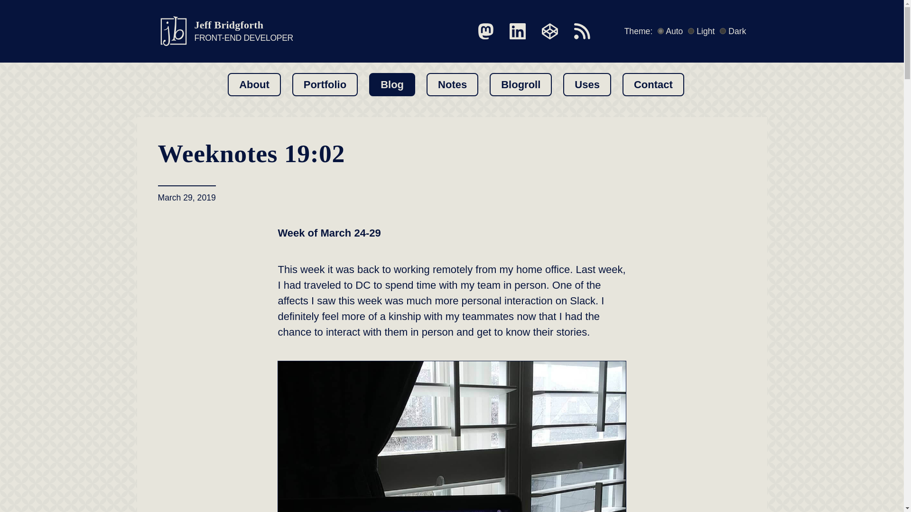 The height and width of the screenshot is (512, 911). Describe the element at coordinates (660, 31) in the screenshot. I see `auto` at that location.